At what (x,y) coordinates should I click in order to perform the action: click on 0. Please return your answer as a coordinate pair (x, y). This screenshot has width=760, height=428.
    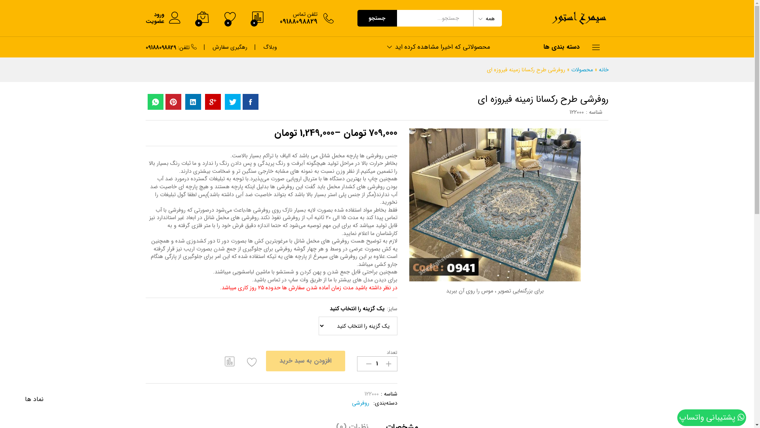
    Looking at the image, I should click on (230, 18).